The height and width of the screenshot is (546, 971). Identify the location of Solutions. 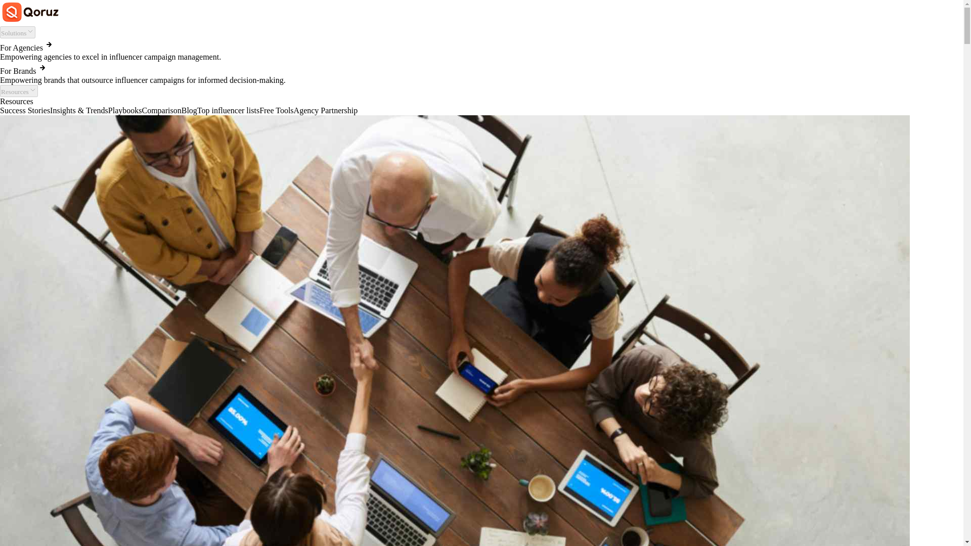
(17, 32).